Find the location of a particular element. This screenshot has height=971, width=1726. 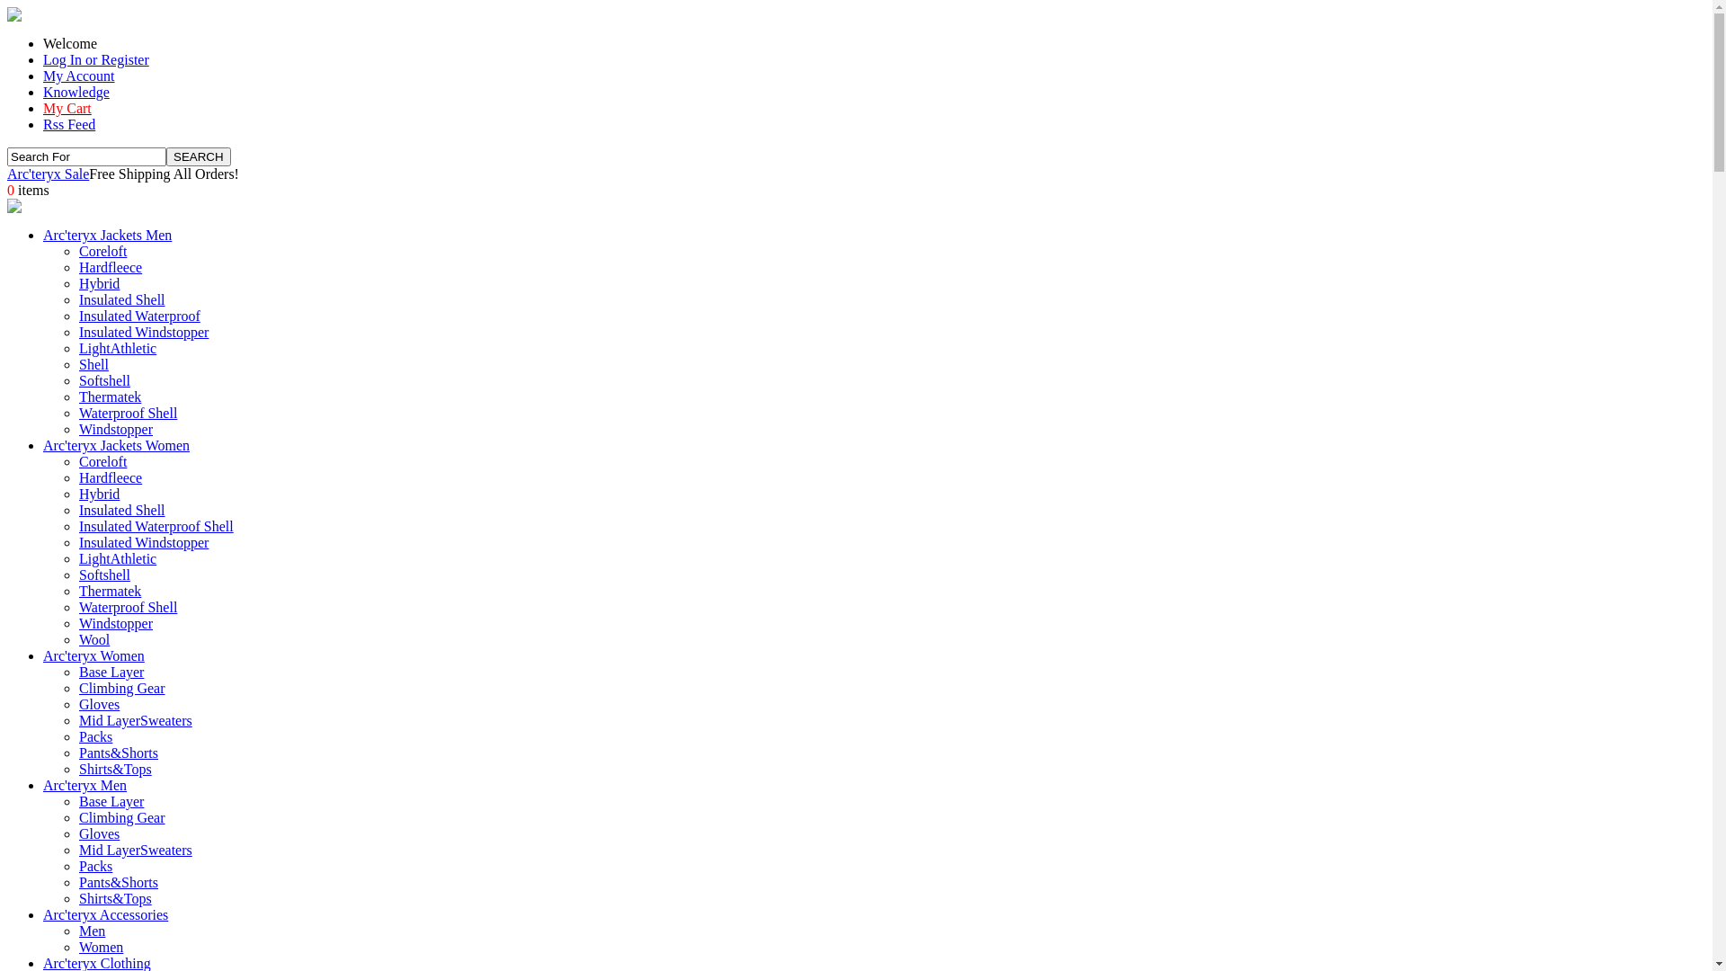

Packs is located at coordinates (95, 867).